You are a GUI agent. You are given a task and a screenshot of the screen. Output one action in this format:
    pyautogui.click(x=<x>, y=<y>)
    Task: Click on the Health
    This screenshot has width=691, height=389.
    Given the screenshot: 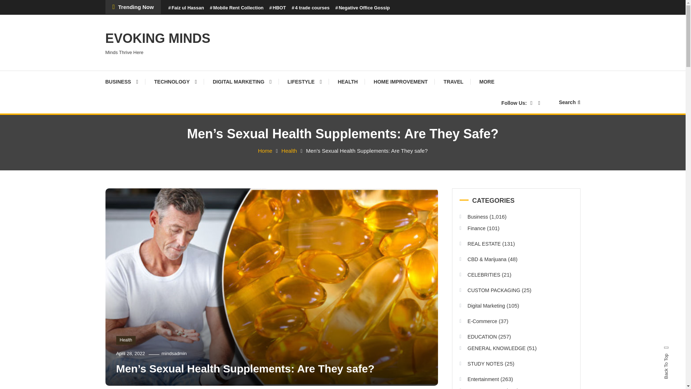 What is the action you would take?
    pyautogui.click(x=289, y=151)
    